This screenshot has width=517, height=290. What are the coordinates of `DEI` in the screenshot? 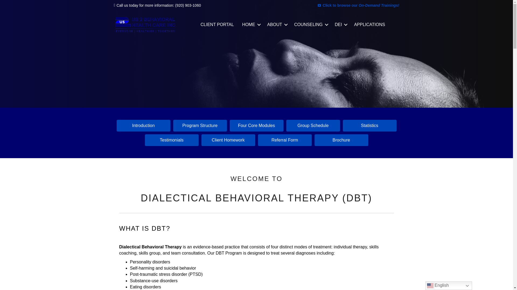 It's located at (340, 24).